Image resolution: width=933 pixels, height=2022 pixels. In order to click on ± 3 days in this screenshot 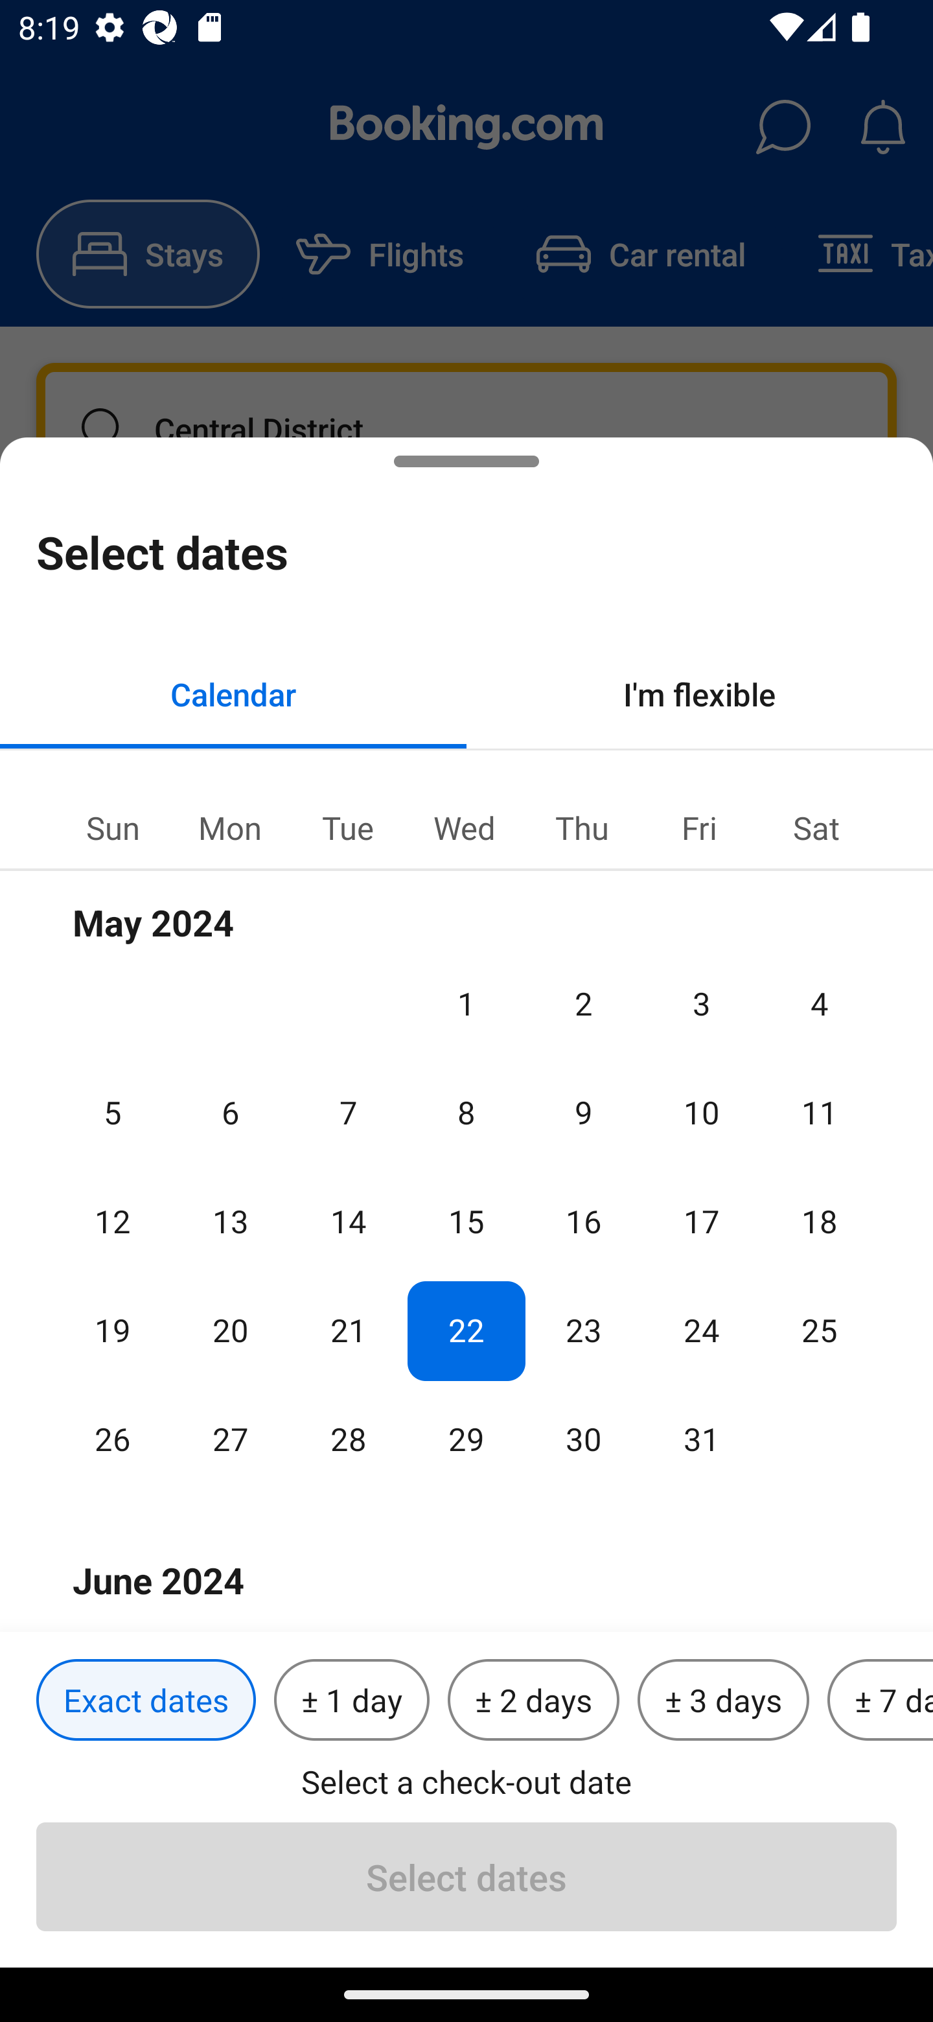, I will do `click(723, 1701)`.